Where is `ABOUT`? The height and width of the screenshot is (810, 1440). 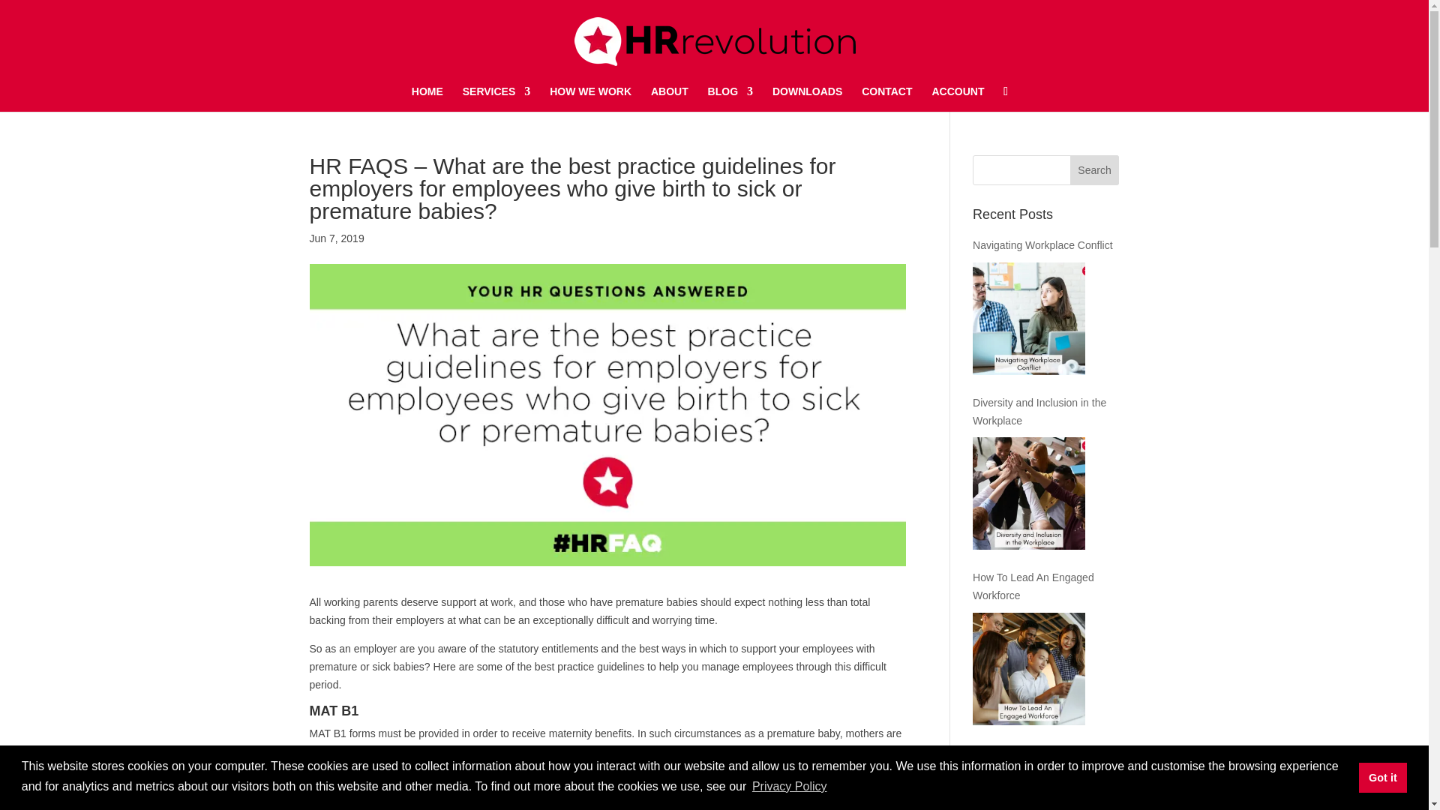 ABOUT is located at coordinates (669, 99).